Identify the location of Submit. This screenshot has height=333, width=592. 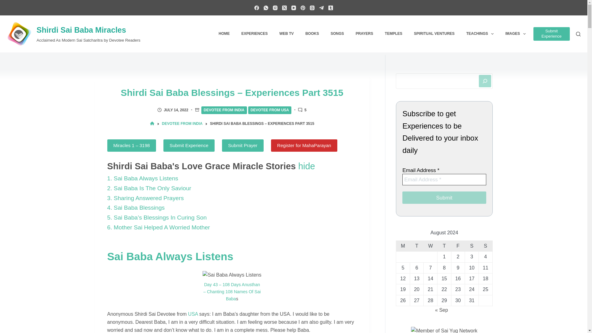
(444, 197).